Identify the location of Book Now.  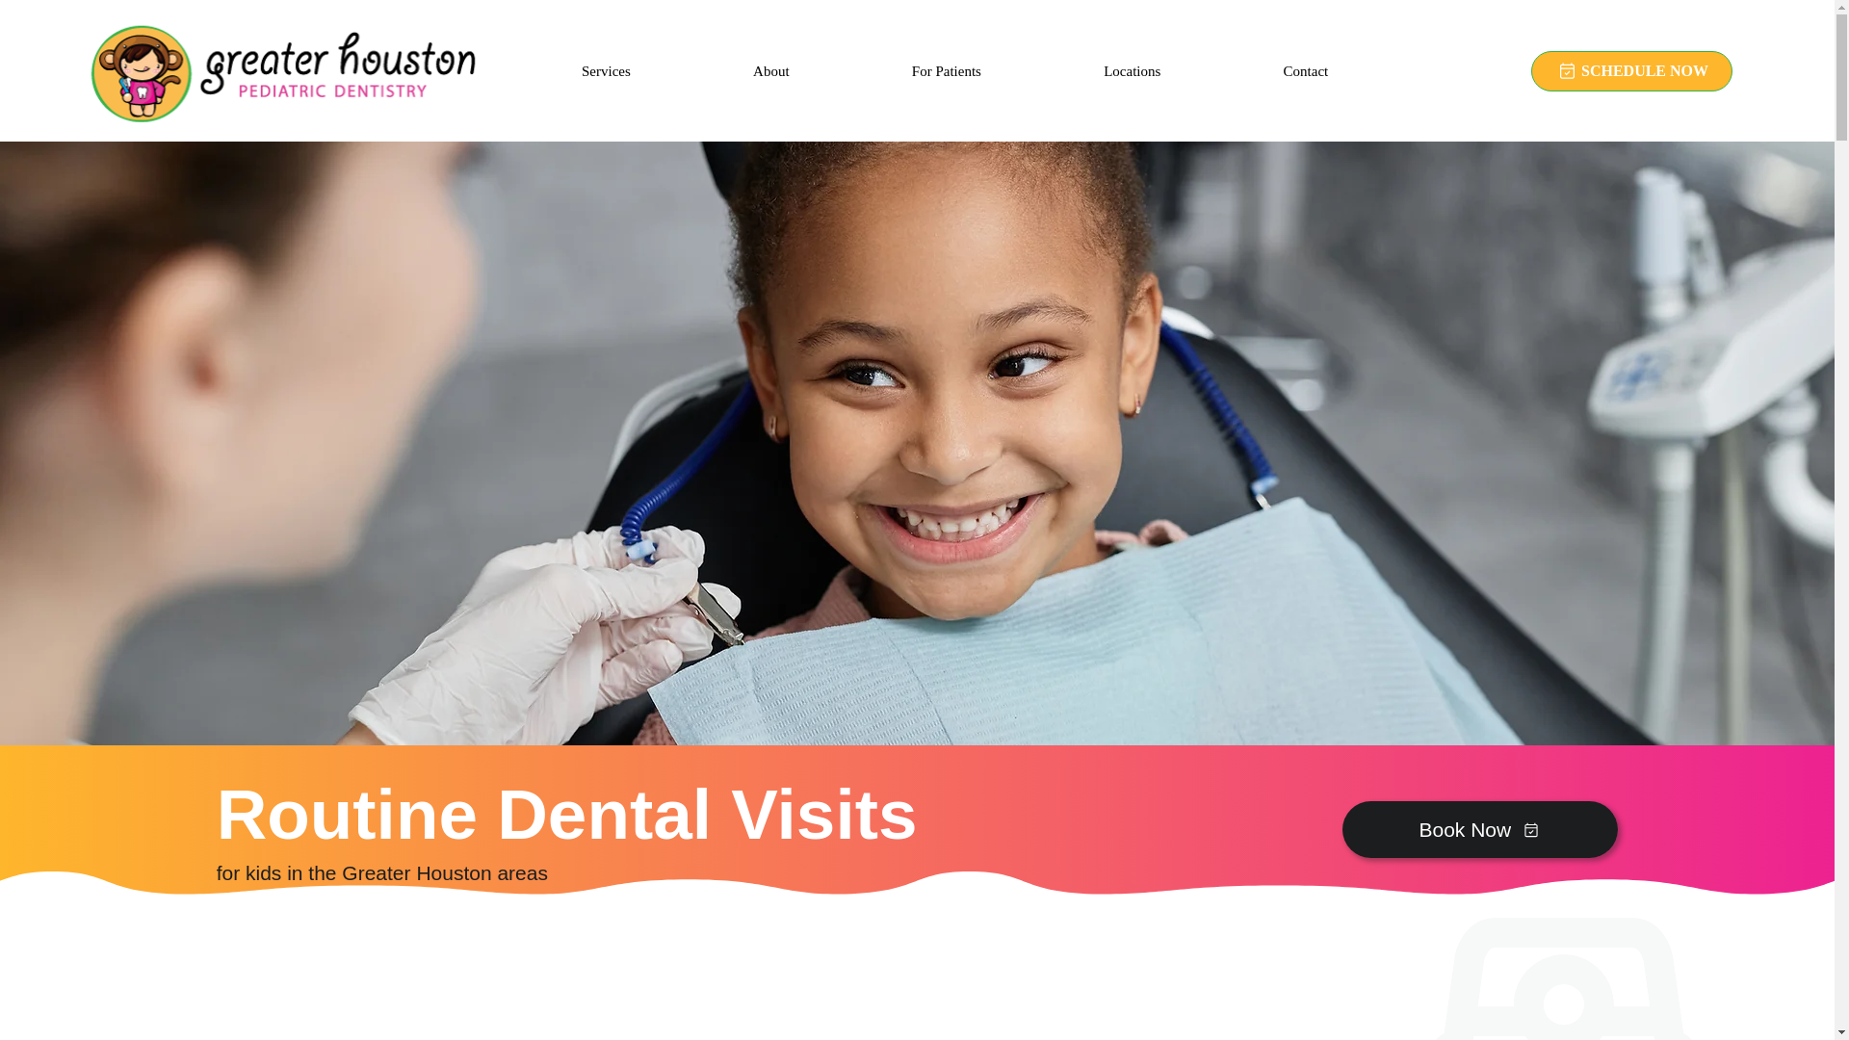
(1479, 830).